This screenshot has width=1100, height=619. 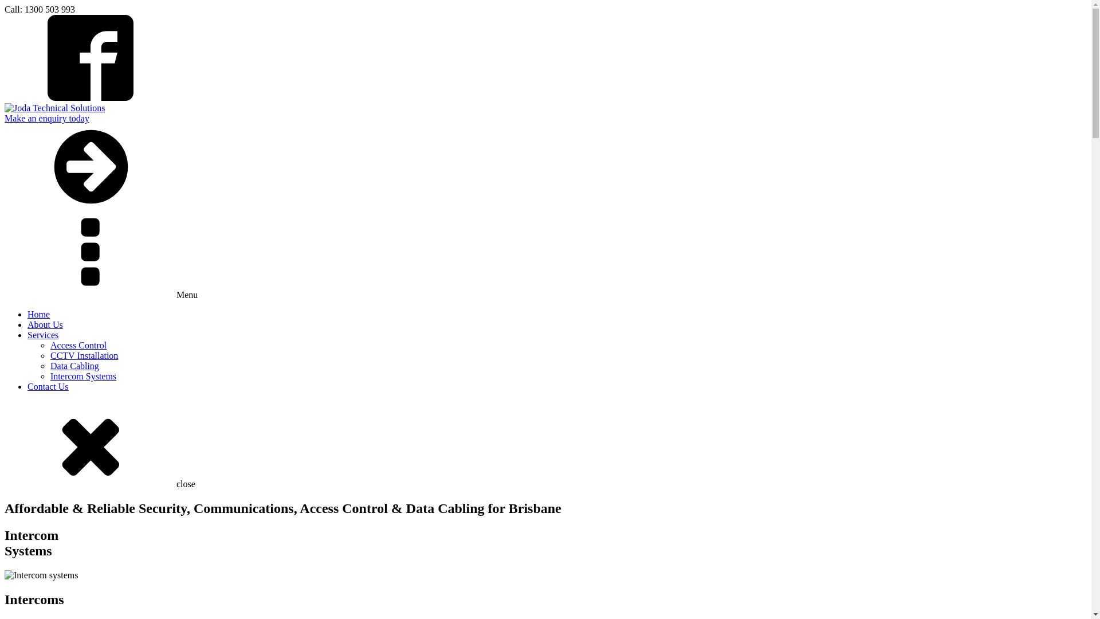 What do you see at coordinates (47, 118) in the screenshot?
I see `Make an enquiry today` at bounding box center [47, 118].